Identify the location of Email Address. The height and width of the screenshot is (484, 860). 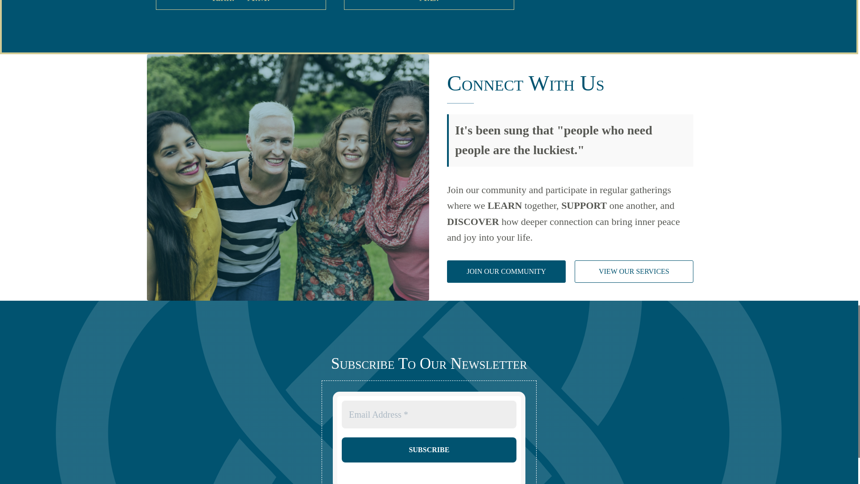
(429, 414).